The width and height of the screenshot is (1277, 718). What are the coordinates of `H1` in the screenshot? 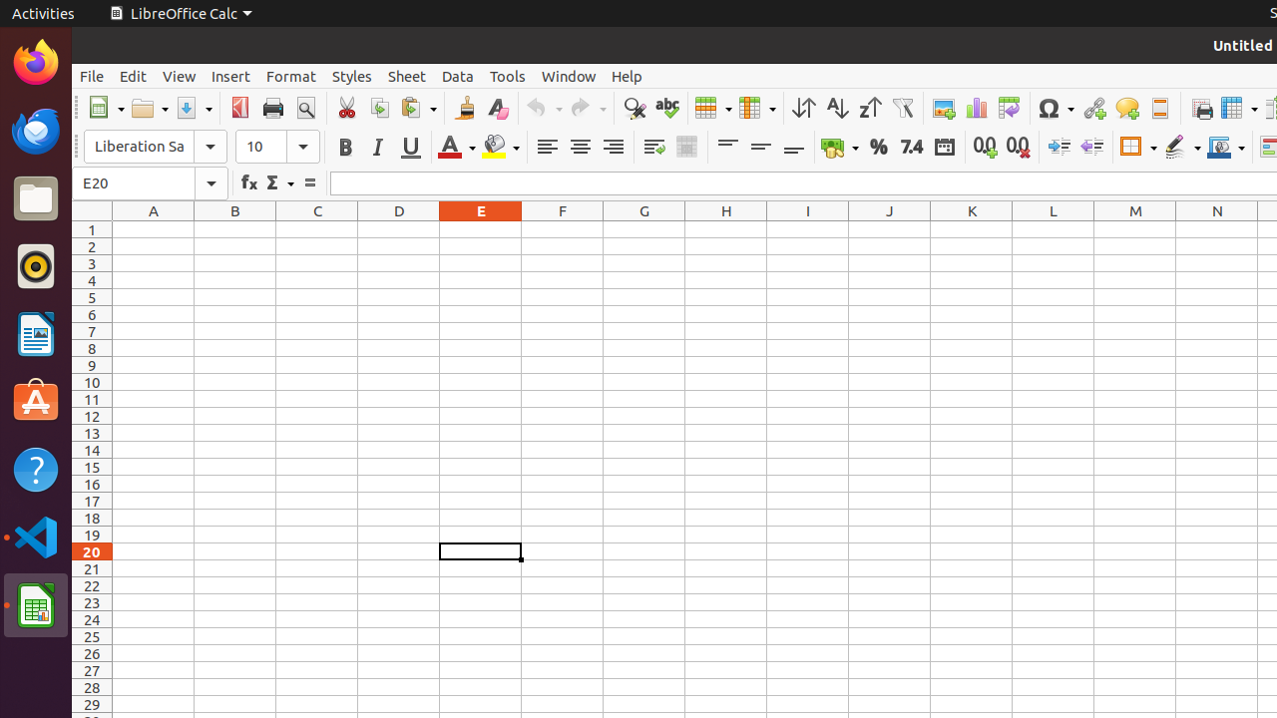 It's located at (726, 229).